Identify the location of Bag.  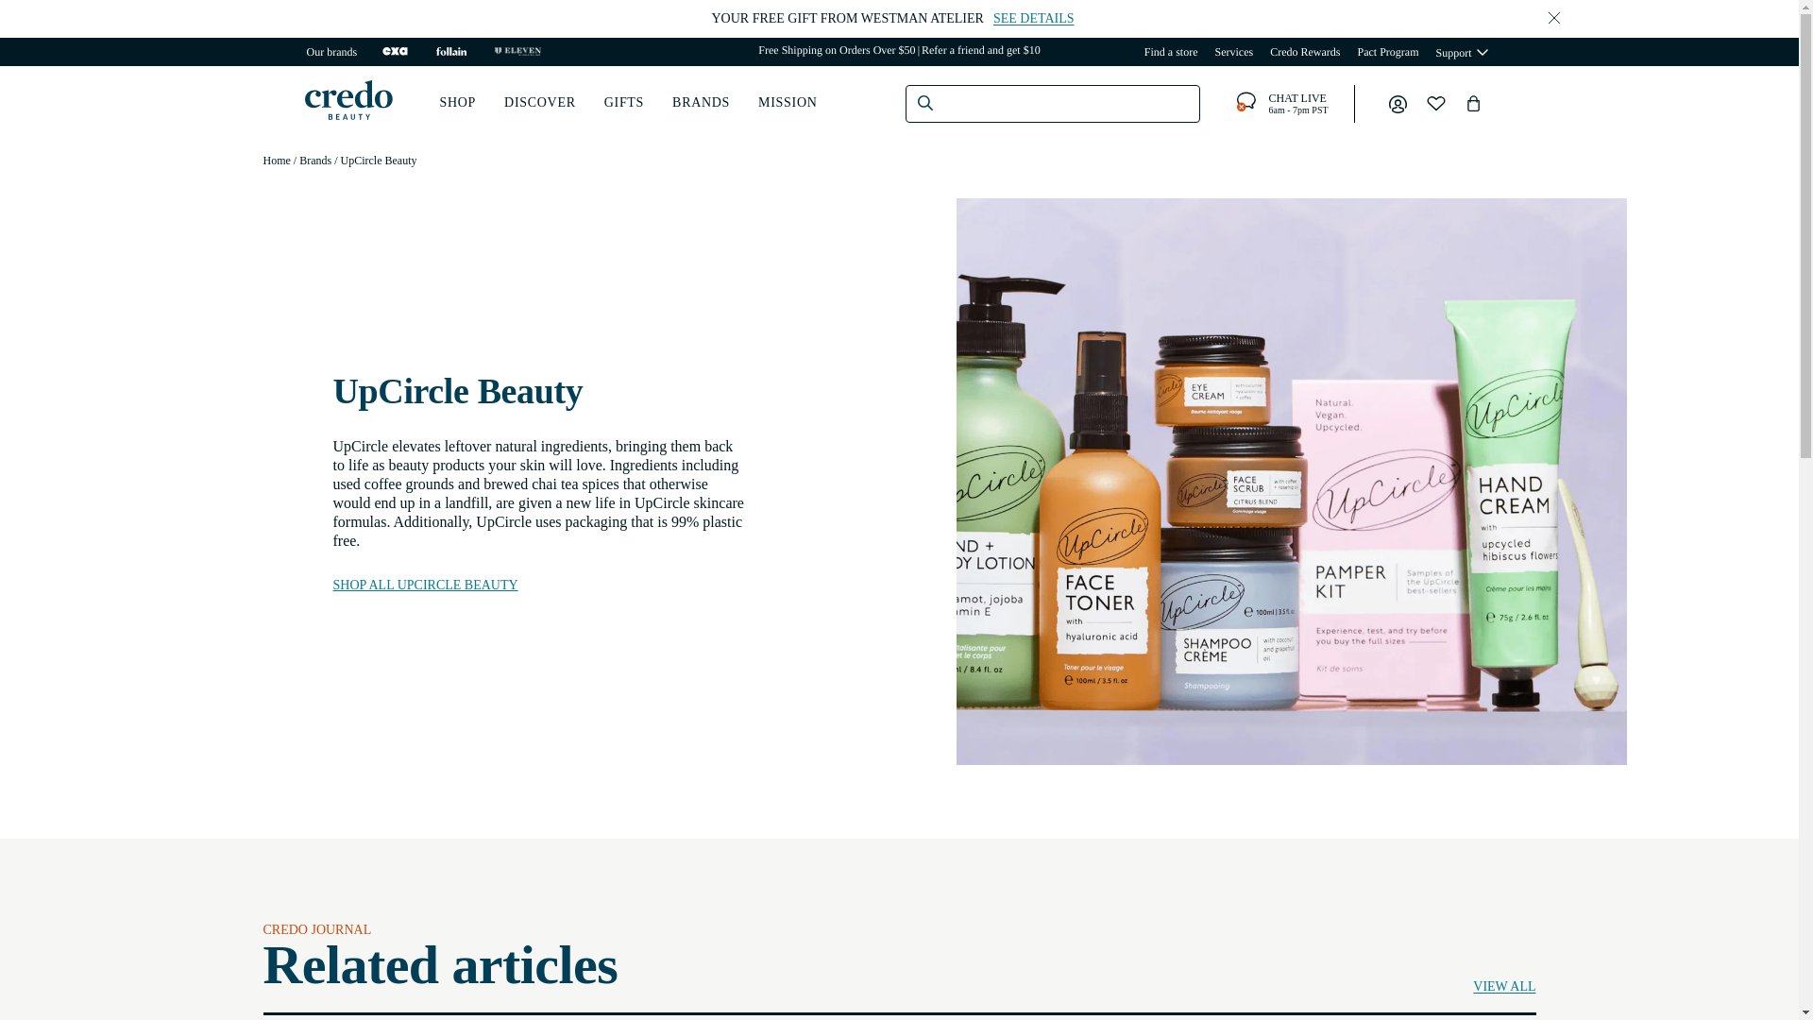
(1473, 103).